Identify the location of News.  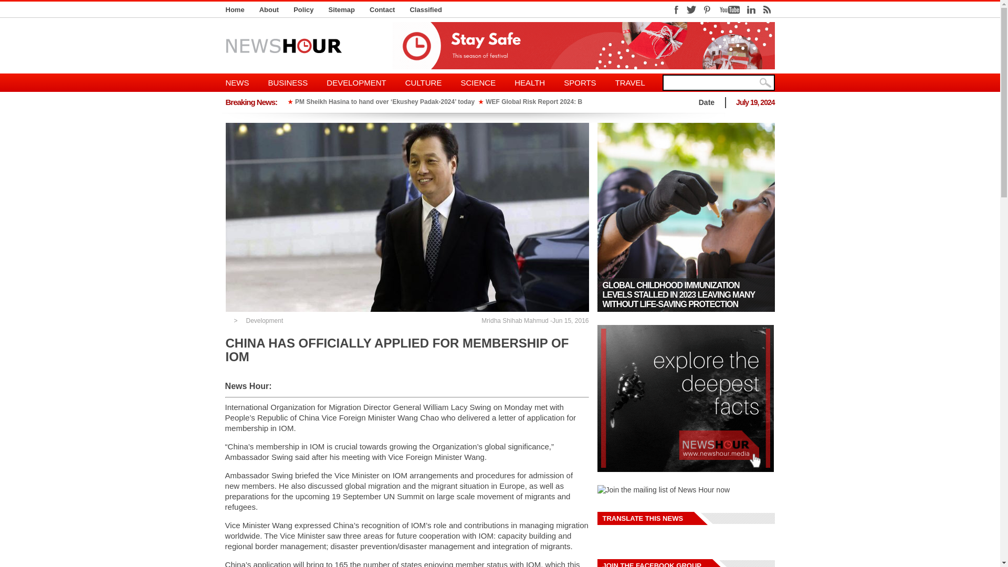
(243, 82).